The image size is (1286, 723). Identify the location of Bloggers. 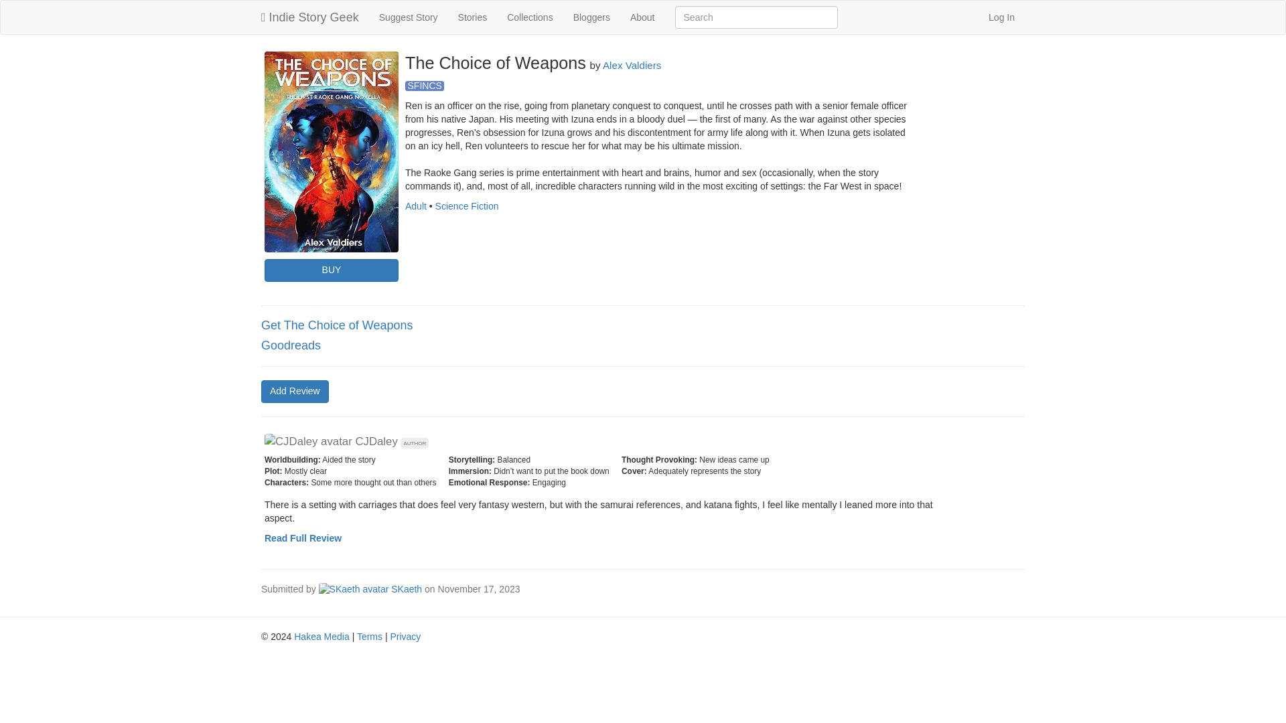
(591, 17).